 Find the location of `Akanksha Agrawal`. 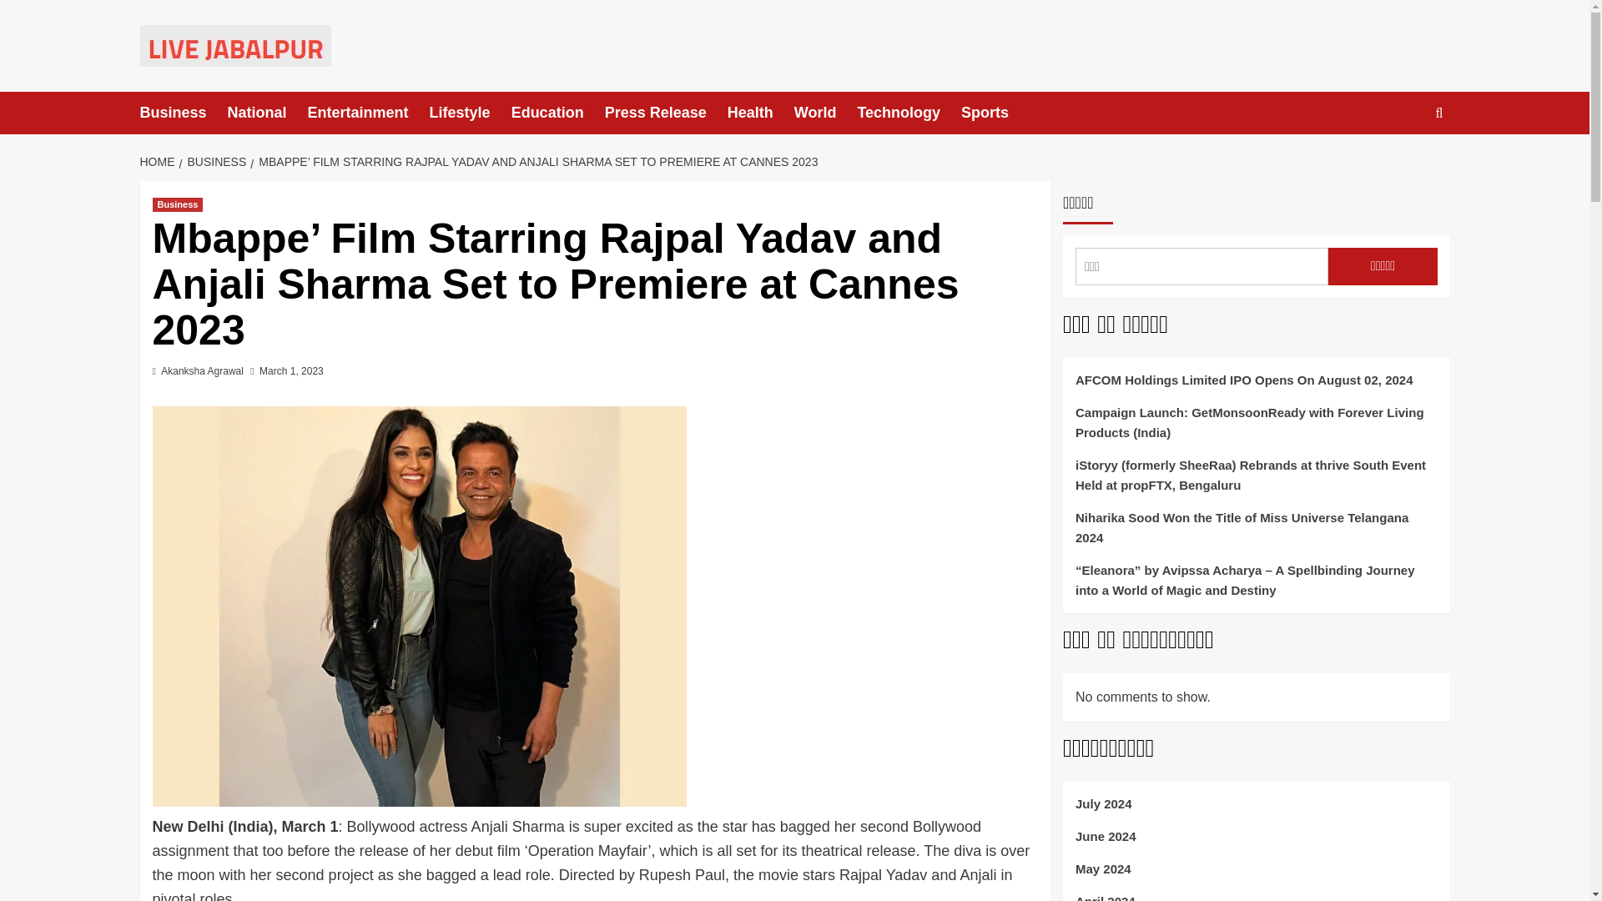

Akanksha Agrawal is located at coordinates (202, 371).